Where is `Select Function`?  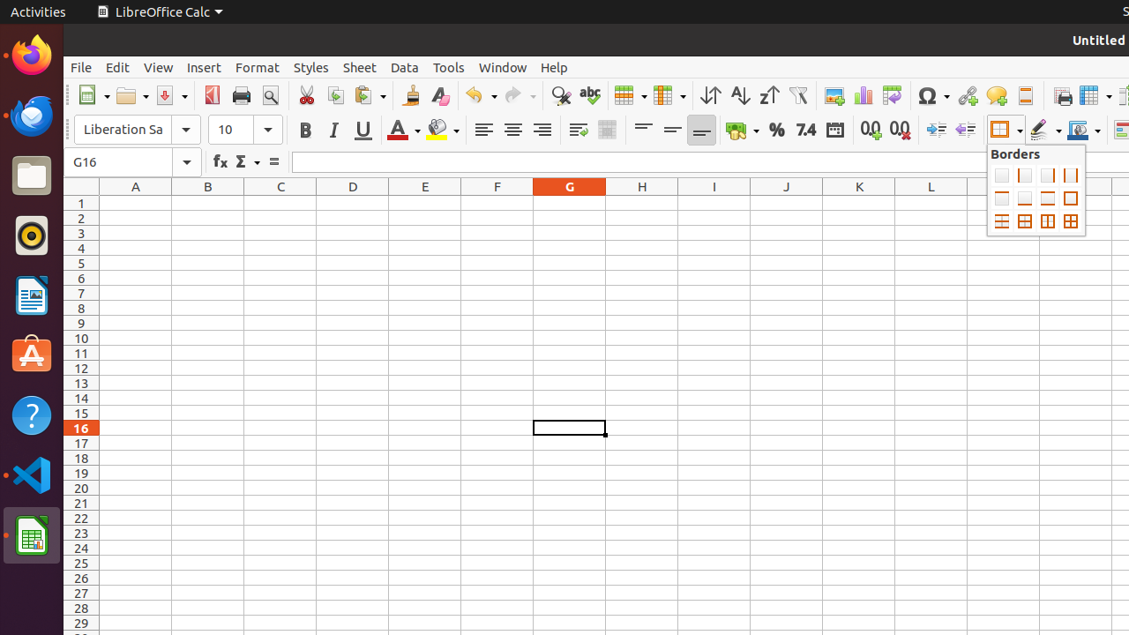 Select Function is located at coordinates (247, 162).